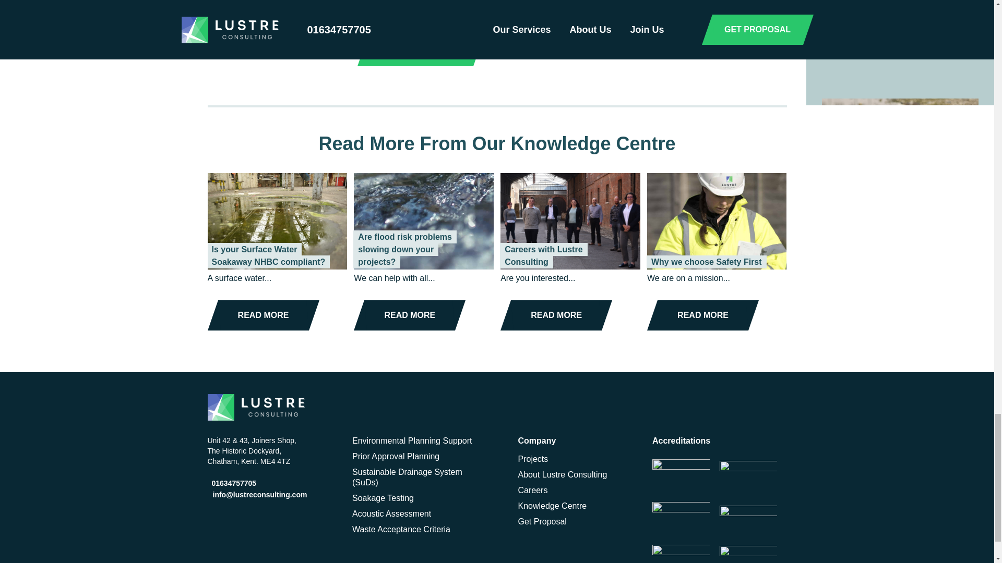 The image size is (1002, 563). I want to click on Why we choose Safety First, so click(707, 262).